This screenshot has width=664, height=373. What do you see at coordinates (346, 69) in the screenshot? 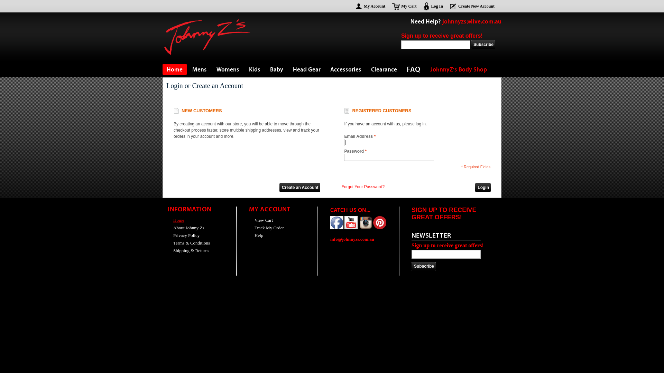
I see `Accessories` at bounding box center [346, 69].